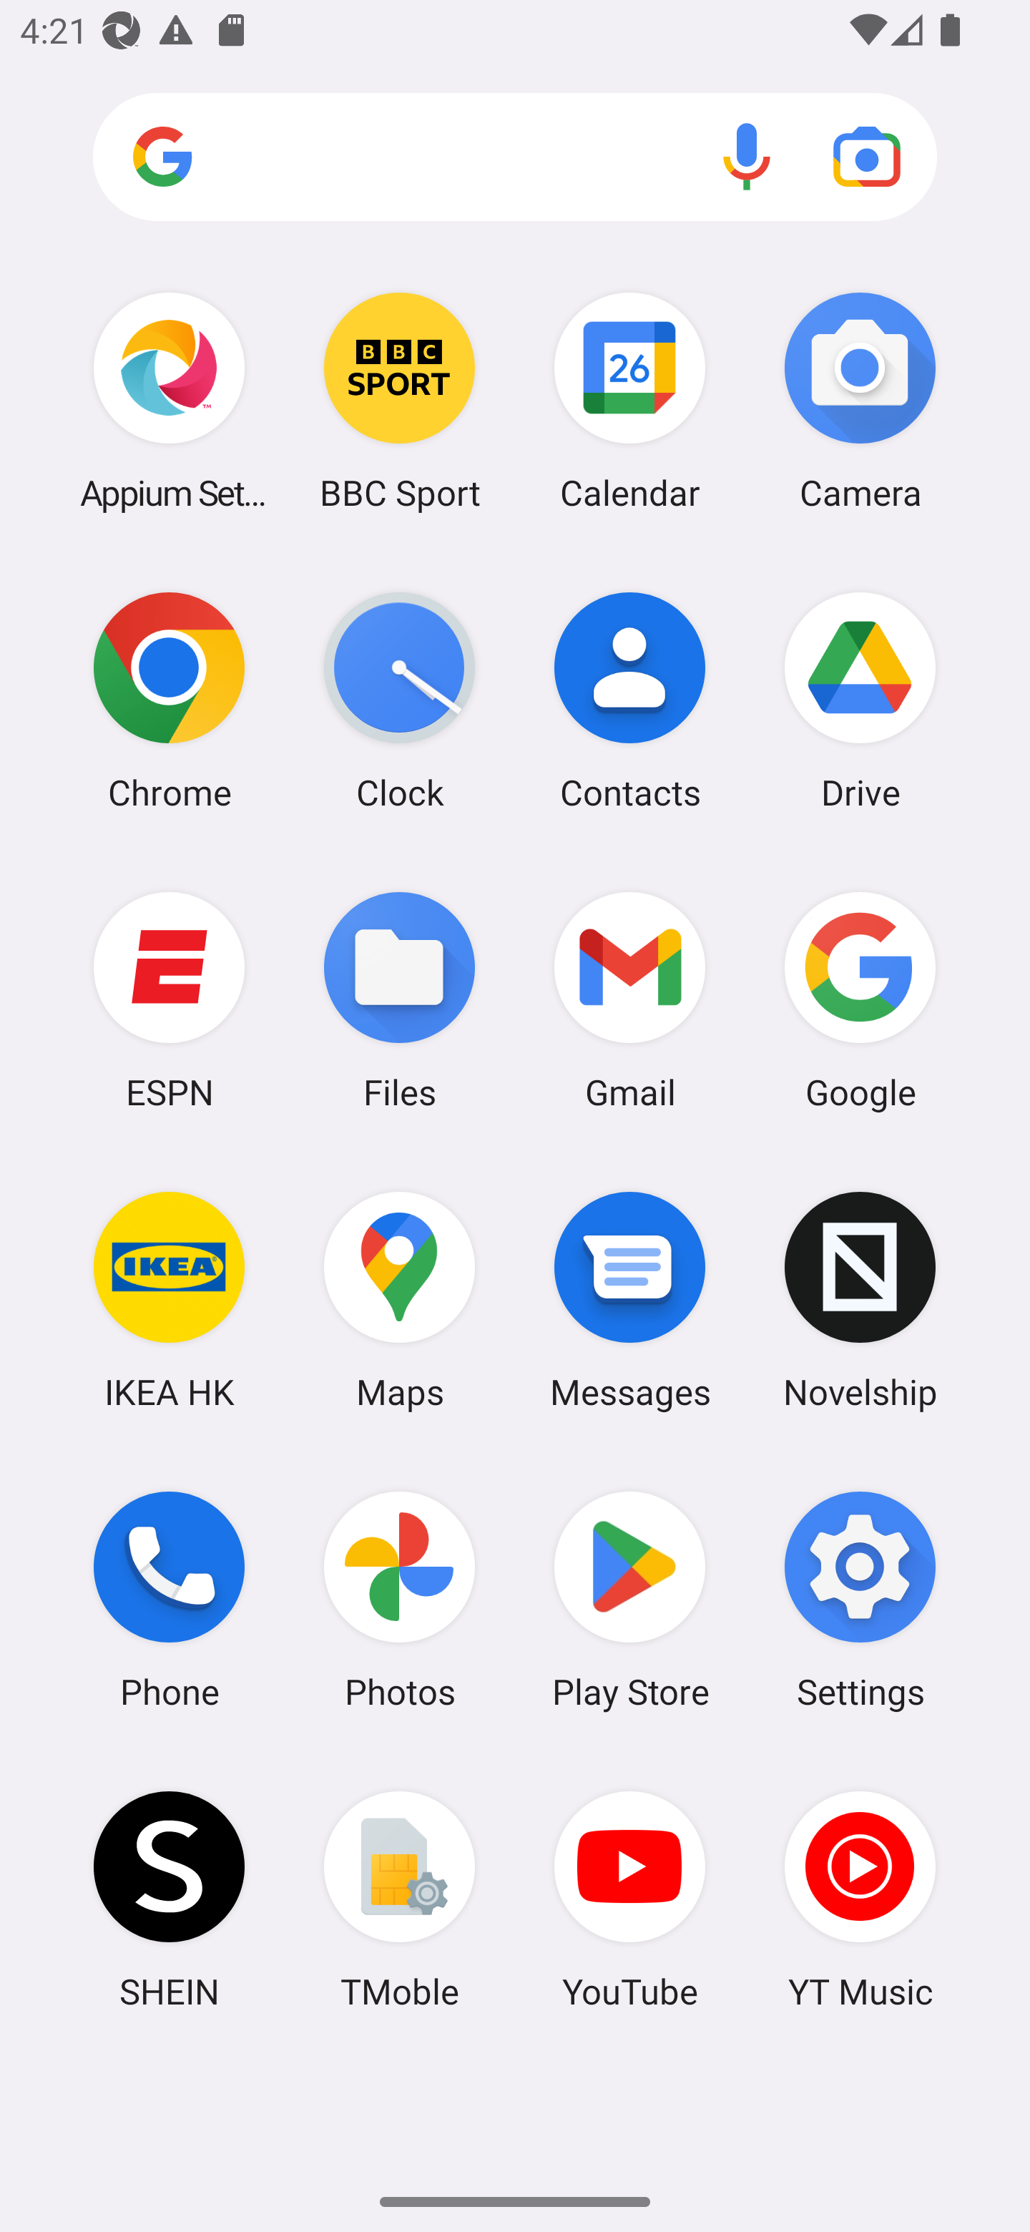 The height and width of the screenshot is (2232, 1030). Describe the element at coordinates (630, 1600) in the screenshot. I see `Play Store` at that location.